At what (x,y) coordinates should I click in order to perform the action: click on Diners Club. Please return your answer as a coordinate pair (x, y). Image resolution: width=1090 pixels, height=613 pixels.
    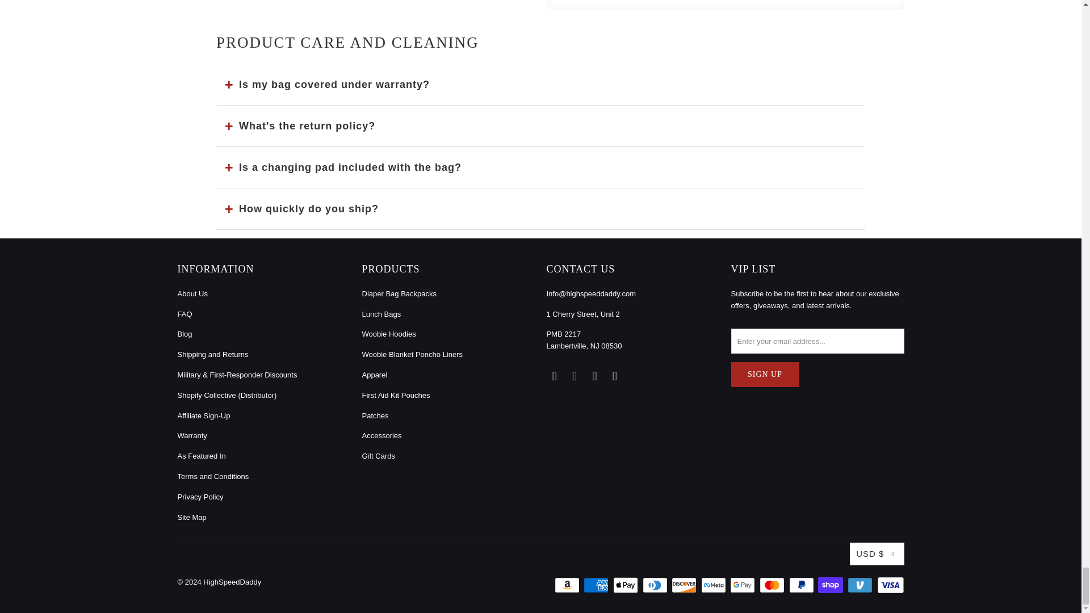
    Looking at the image, I should click on (656, 585).